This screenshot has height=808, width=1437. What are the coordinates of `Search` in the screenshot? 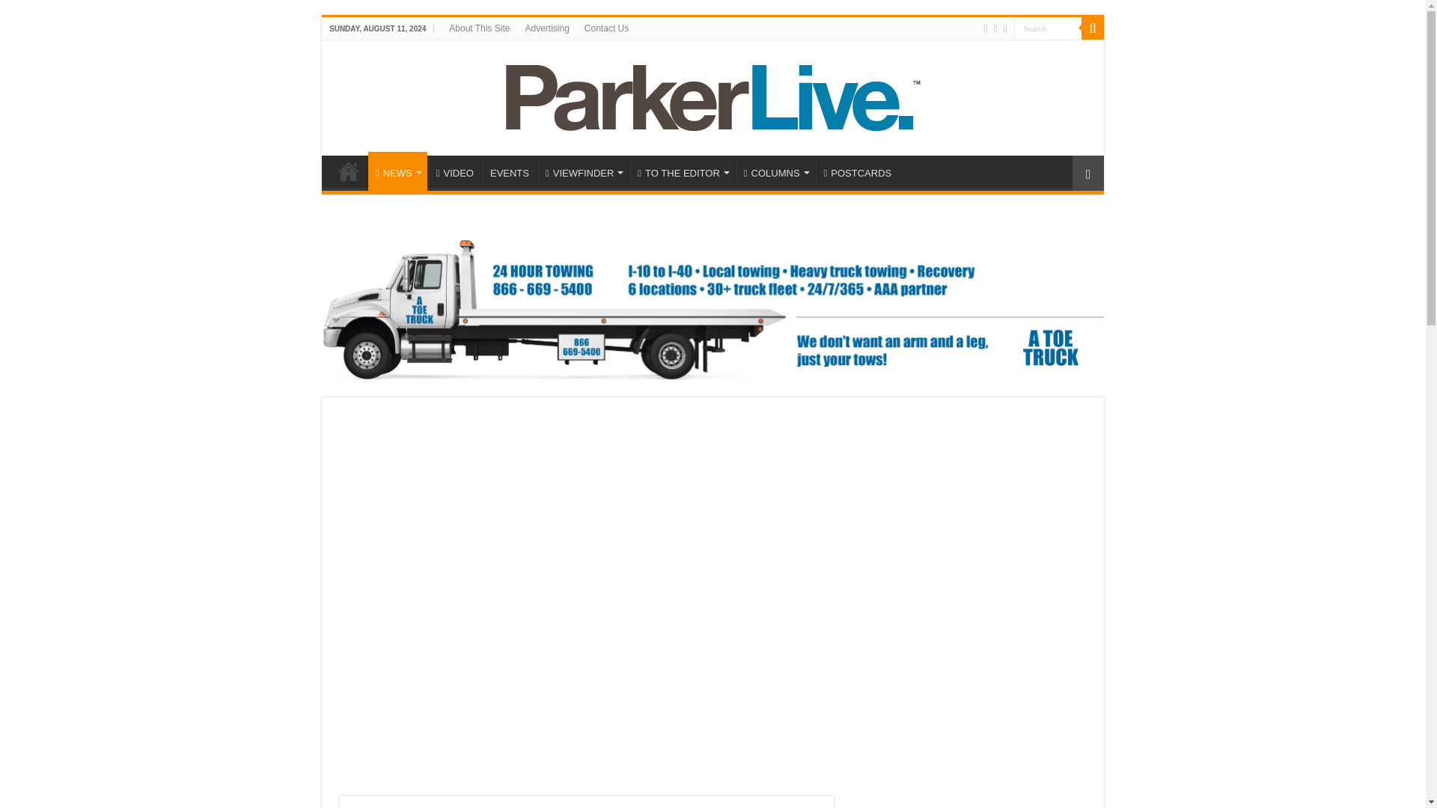 It's located at (1093, 28).